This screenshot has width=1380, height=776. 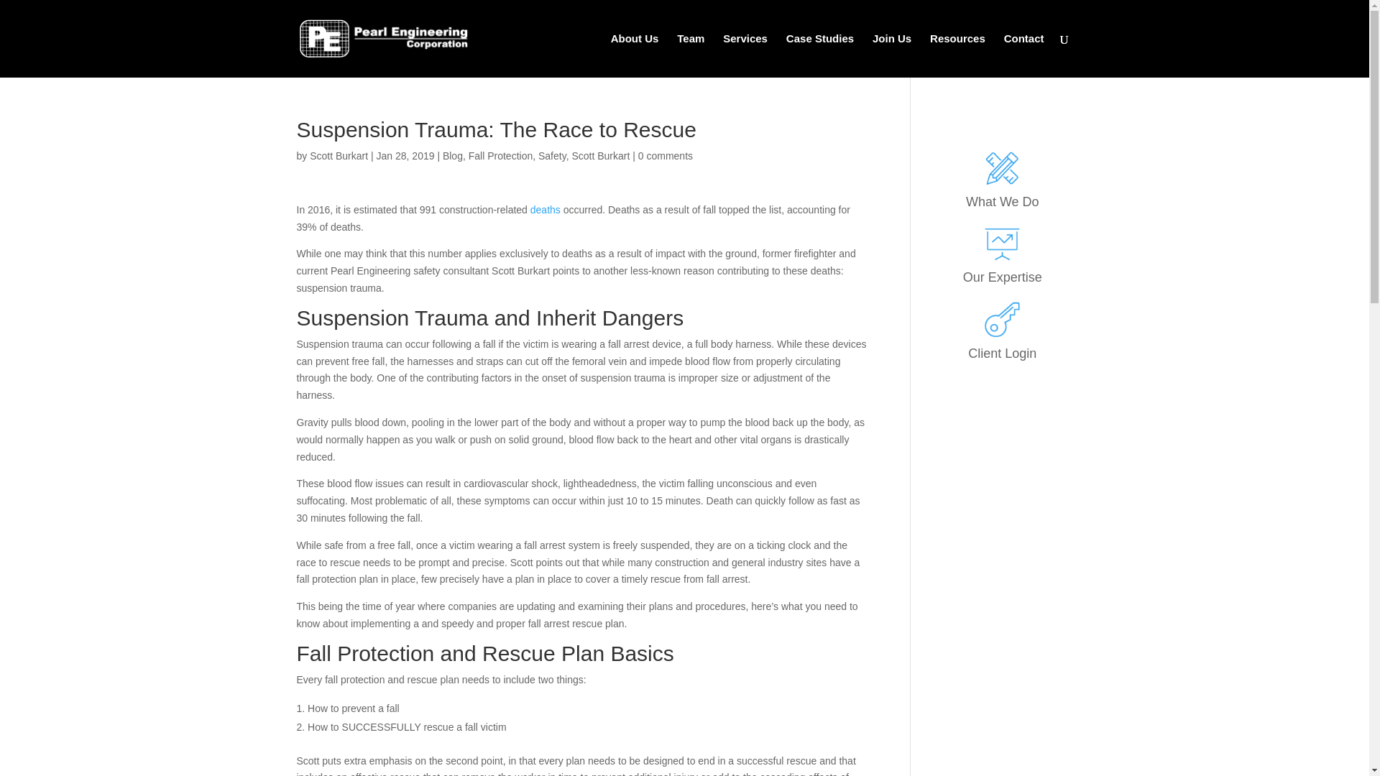 I want to click on Our Expertise, so click(x=1002, y=277).